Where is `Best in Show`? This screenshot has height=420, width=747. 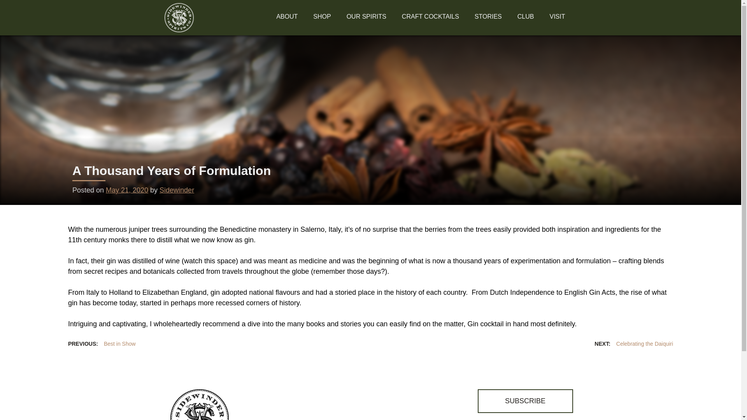 Best in Show is located at coordinates (102, 344).